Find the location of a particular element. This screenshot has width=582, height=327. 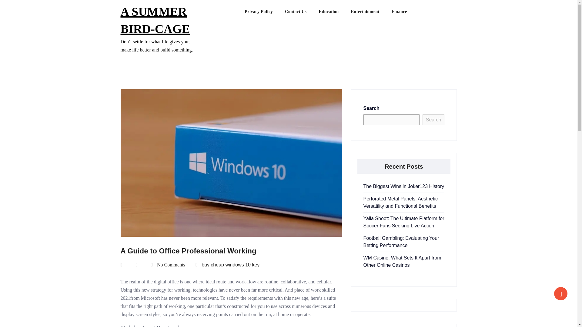

The Biggest Wins in Joker123 History is located at coordinates (403, 186).